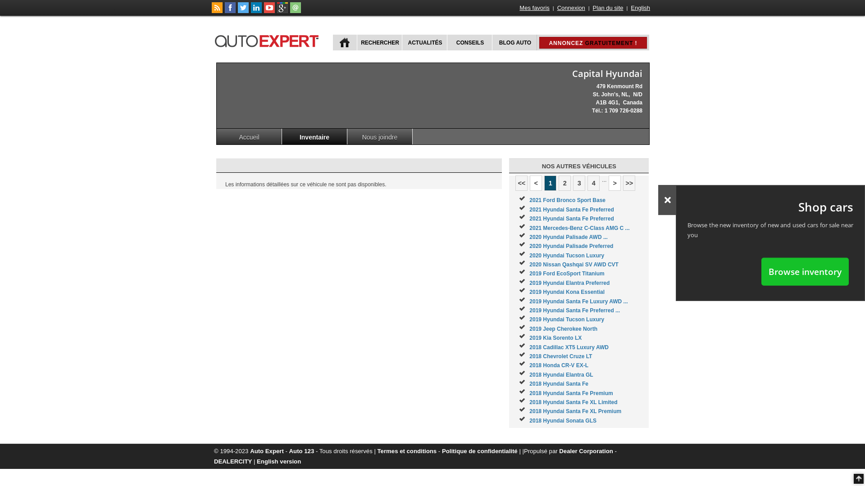 This screenshot has height=486, width=865. Describe the element at coordinates (551, 183) in the screenshot. I see `1` at that location.